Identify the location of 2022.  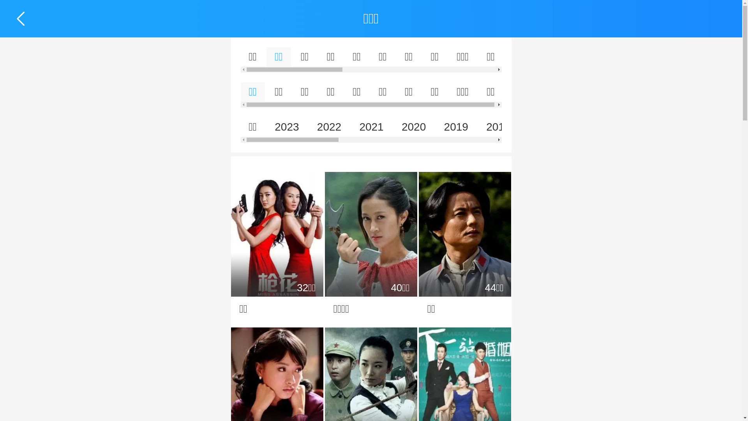
(329, 127).